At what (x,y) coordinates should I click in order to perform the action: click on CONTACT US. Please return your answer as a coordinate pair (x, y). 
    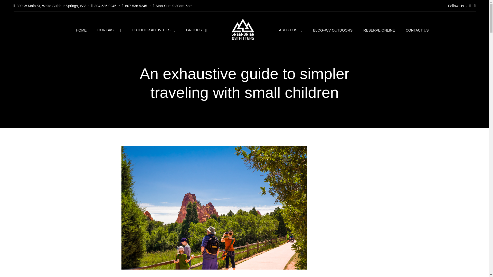
    Looking at the image, I should click on (417, 30).